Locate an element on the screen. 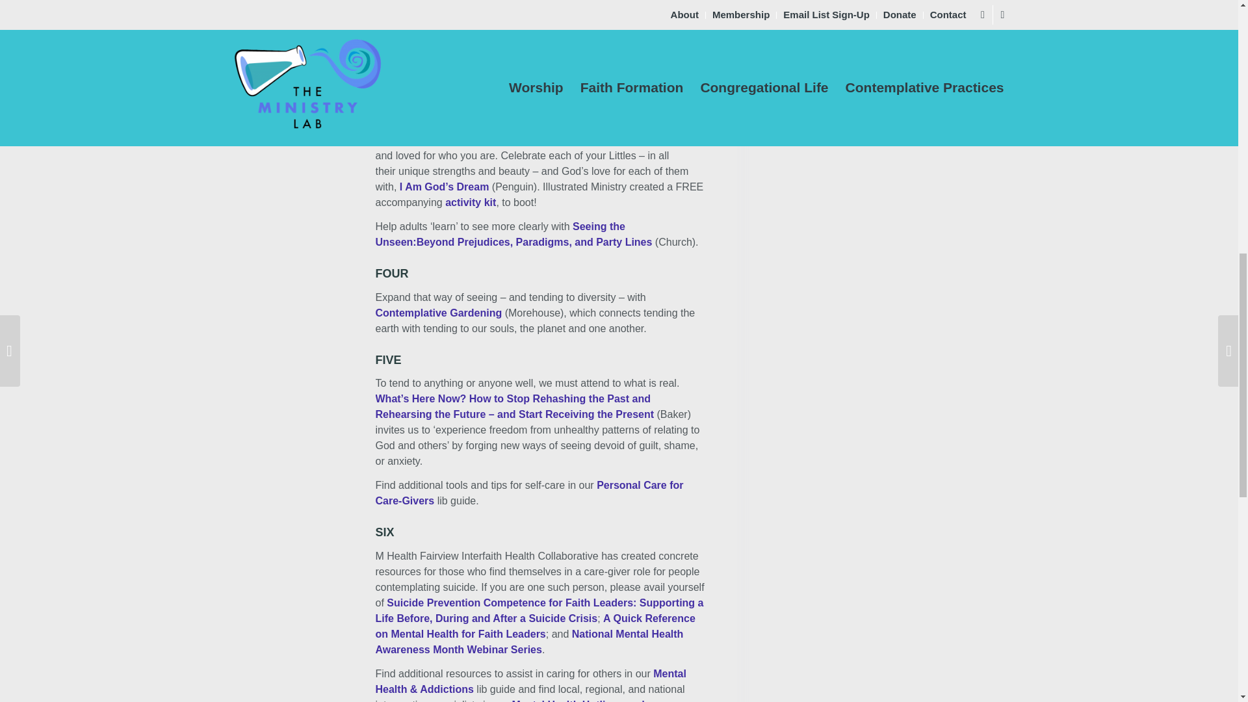  Holy Communion is located at coordinates (580, 84).